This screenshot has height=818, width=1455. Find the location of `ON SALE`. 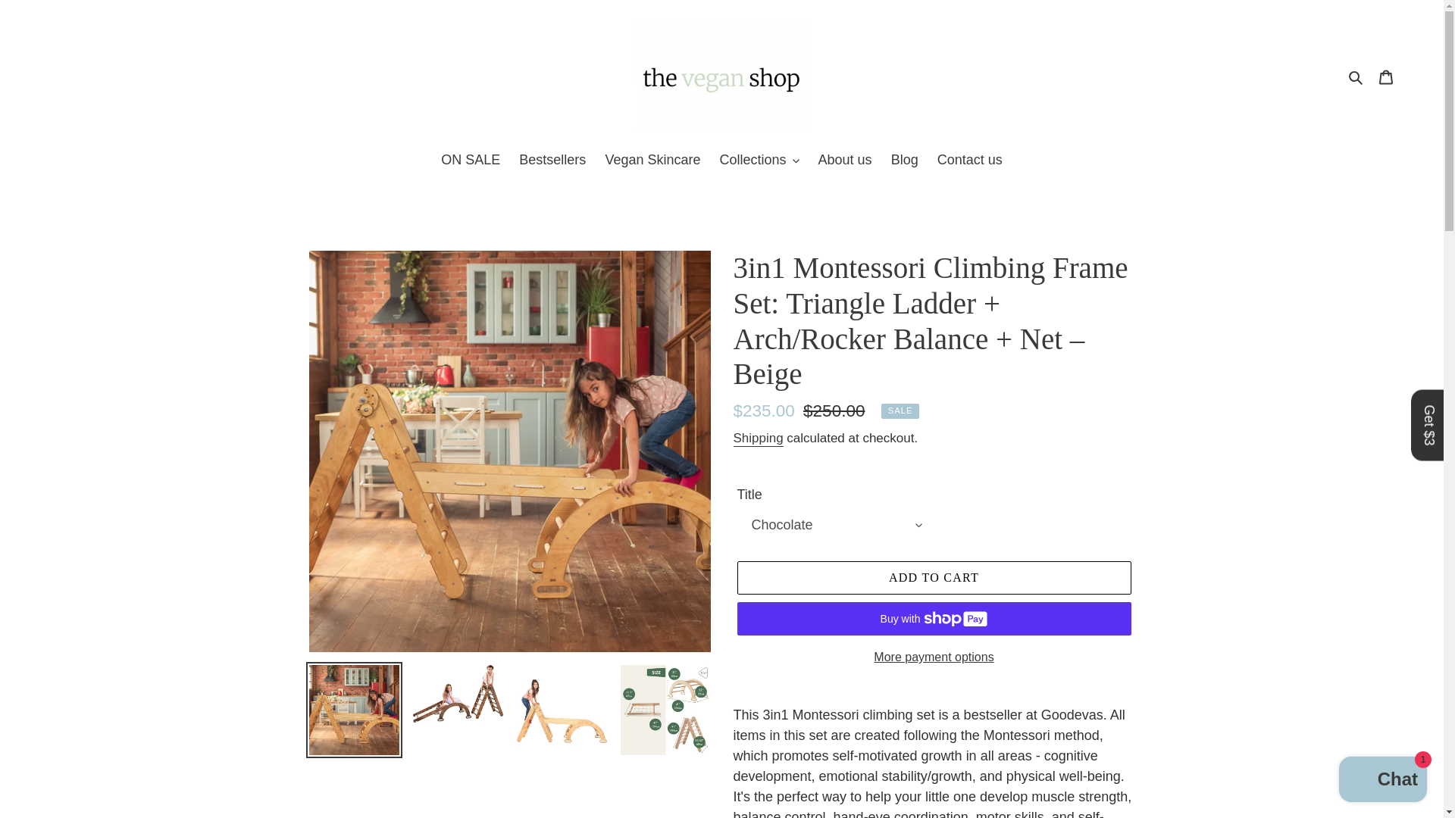

ON SALE is located at coordinates (471, 161).